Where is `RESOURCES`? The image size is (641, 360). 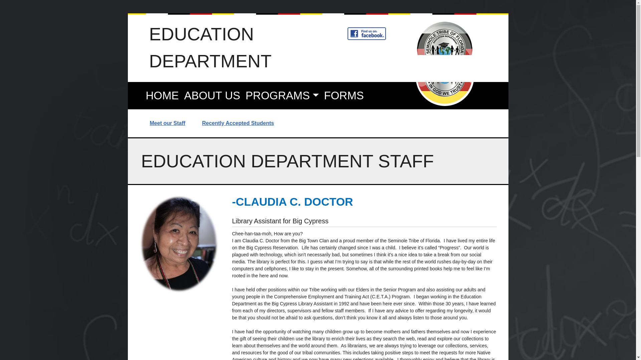
RESOURCES is located at coordinates (180, 117).